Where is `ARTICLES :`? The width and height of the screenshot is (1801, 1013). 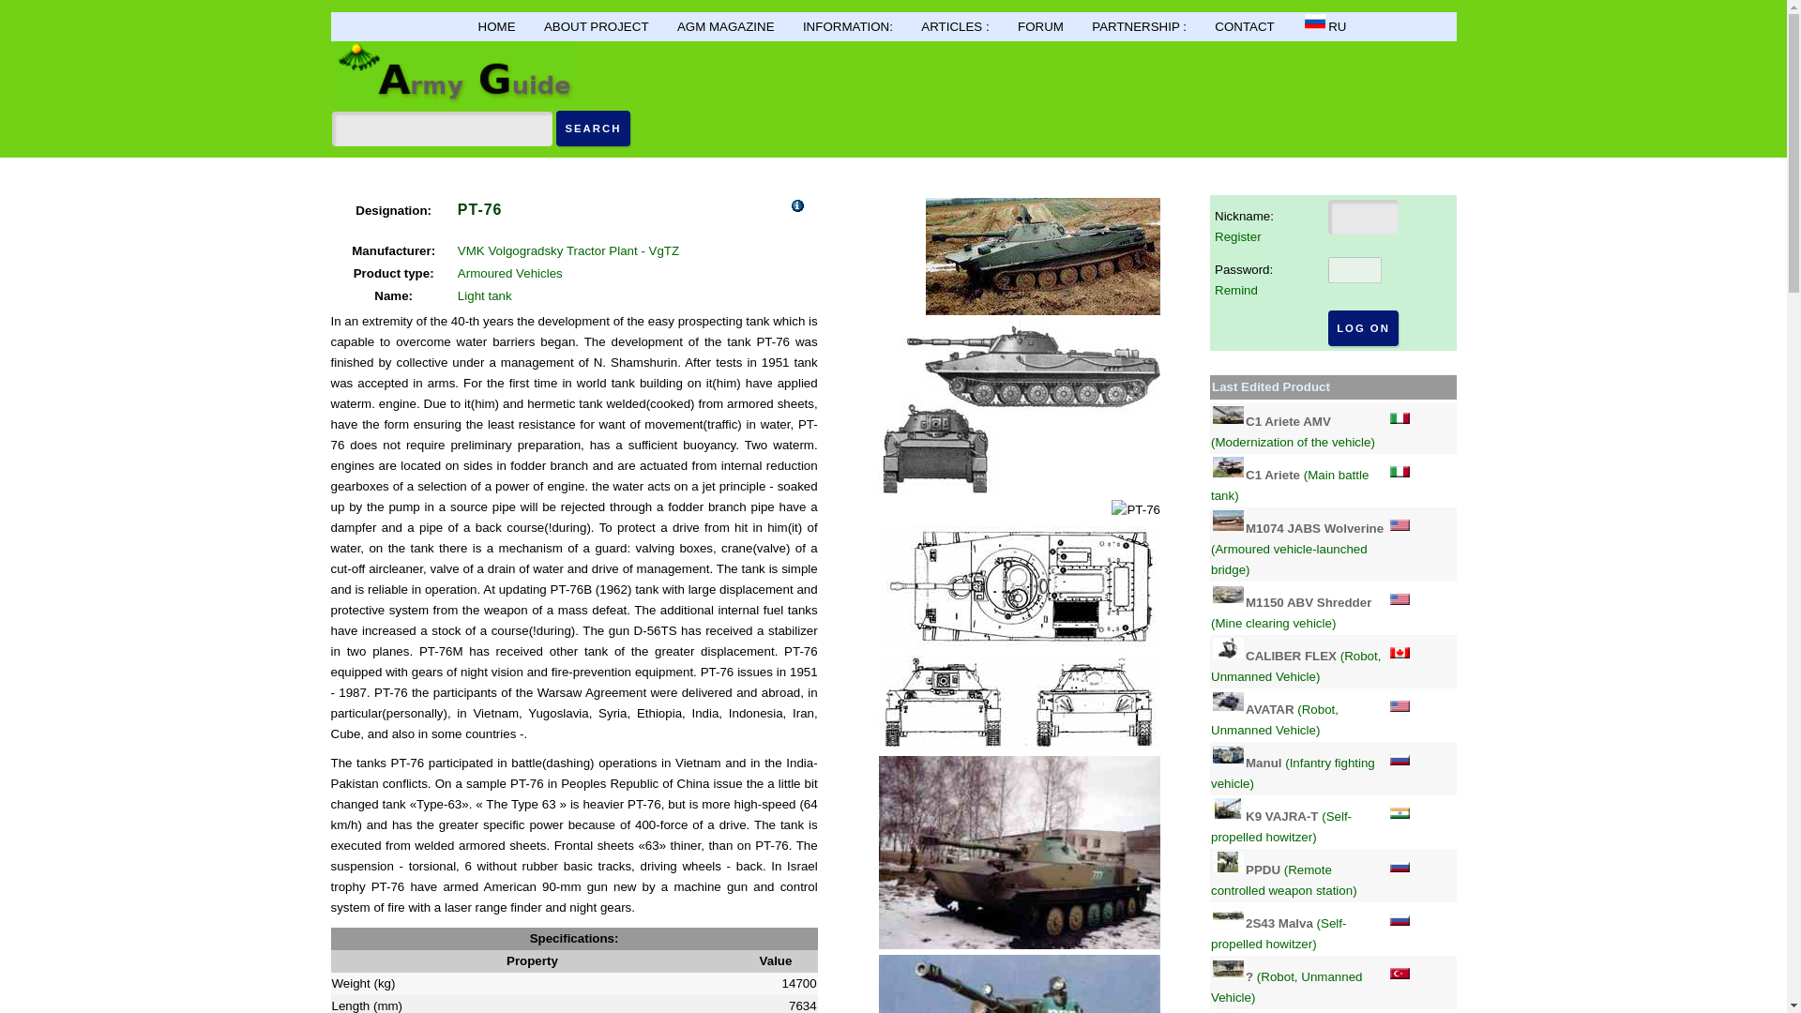 ARTICLES : is located at coordinates (955, 26).